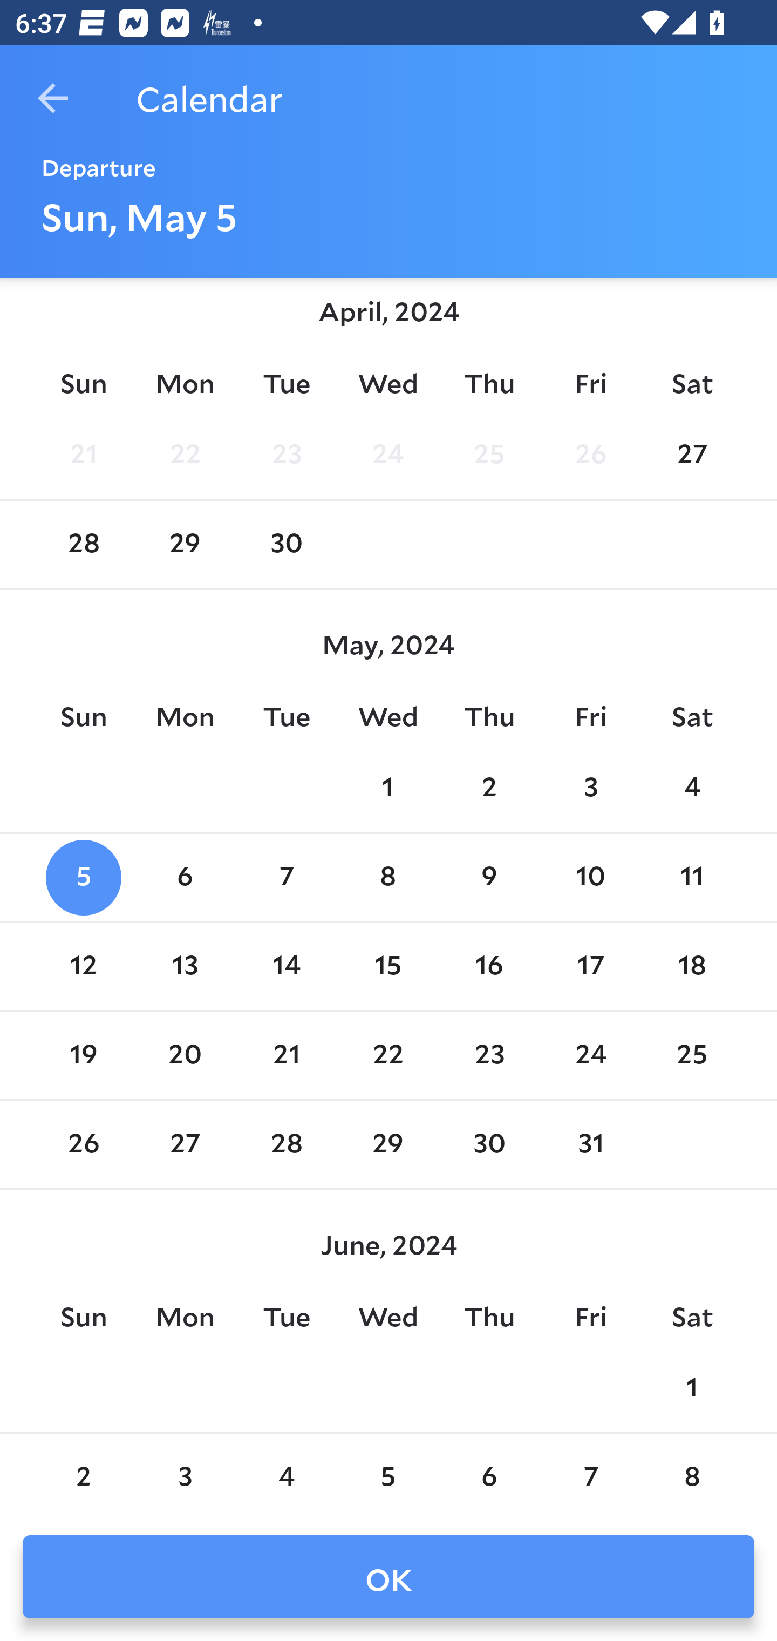 The image size is (777, 1641). What do you see at coordinates (692, 1055) in the screenshot?
I see `25` at bounding box center [692, 1055].